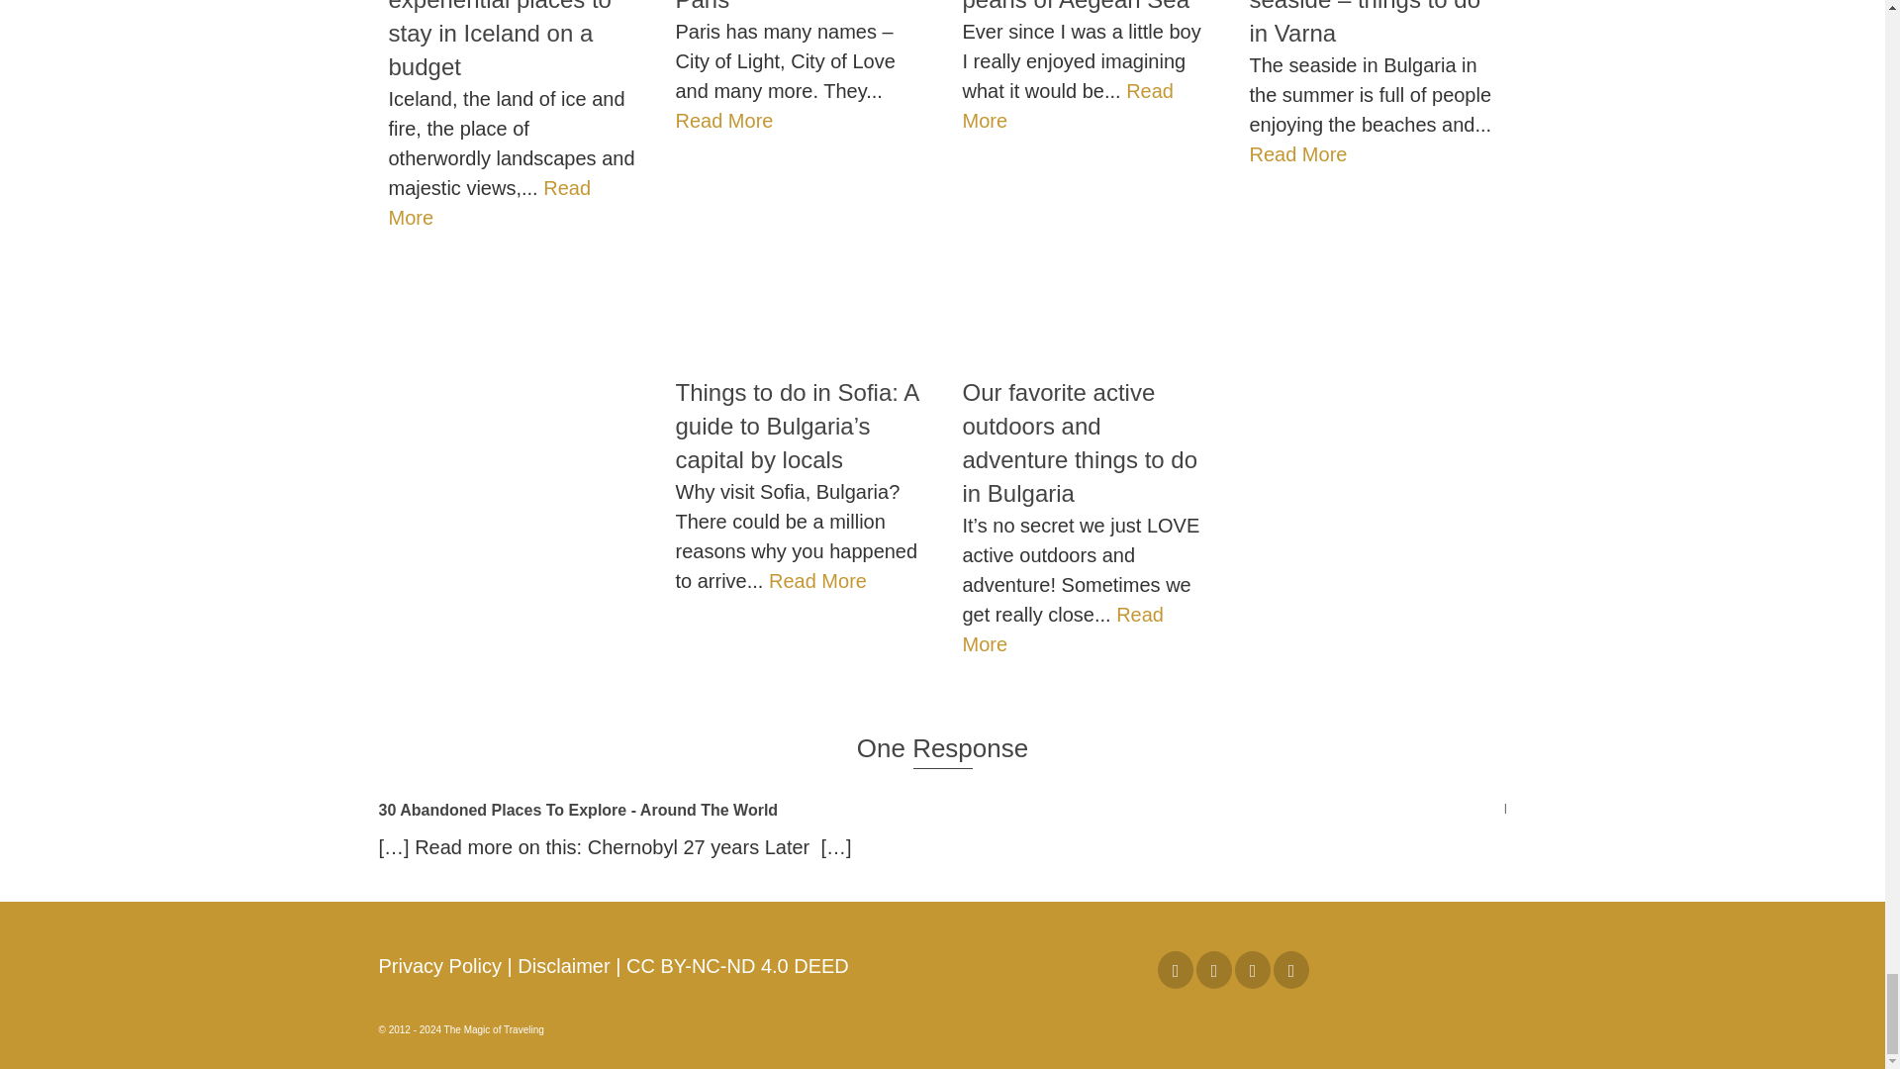  What do you see at coordinates (1290, 970) in the screenshot?
I see `RSS` at bounding box center [1290, 970].